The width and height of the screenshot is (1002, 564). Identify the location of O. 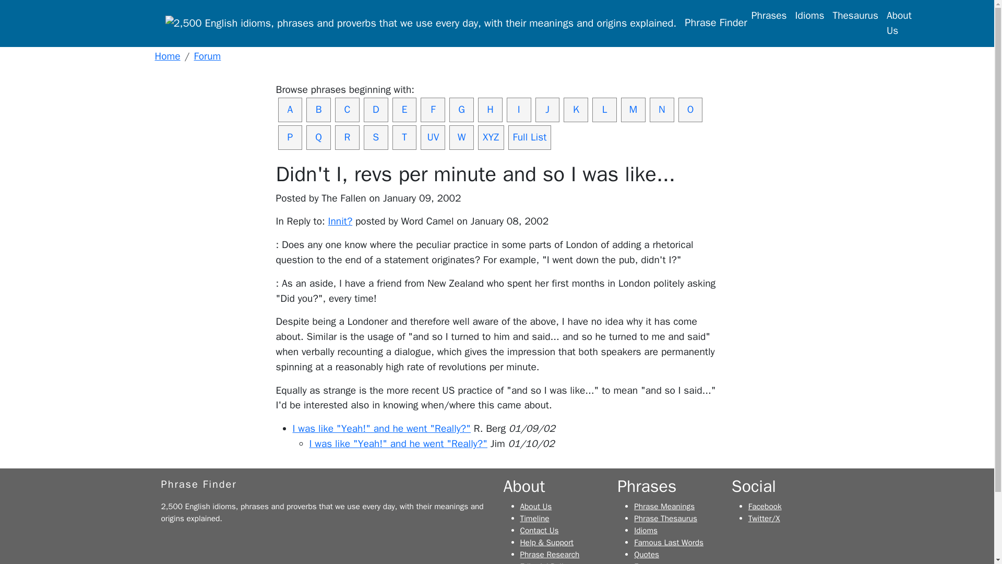
(690, 110).